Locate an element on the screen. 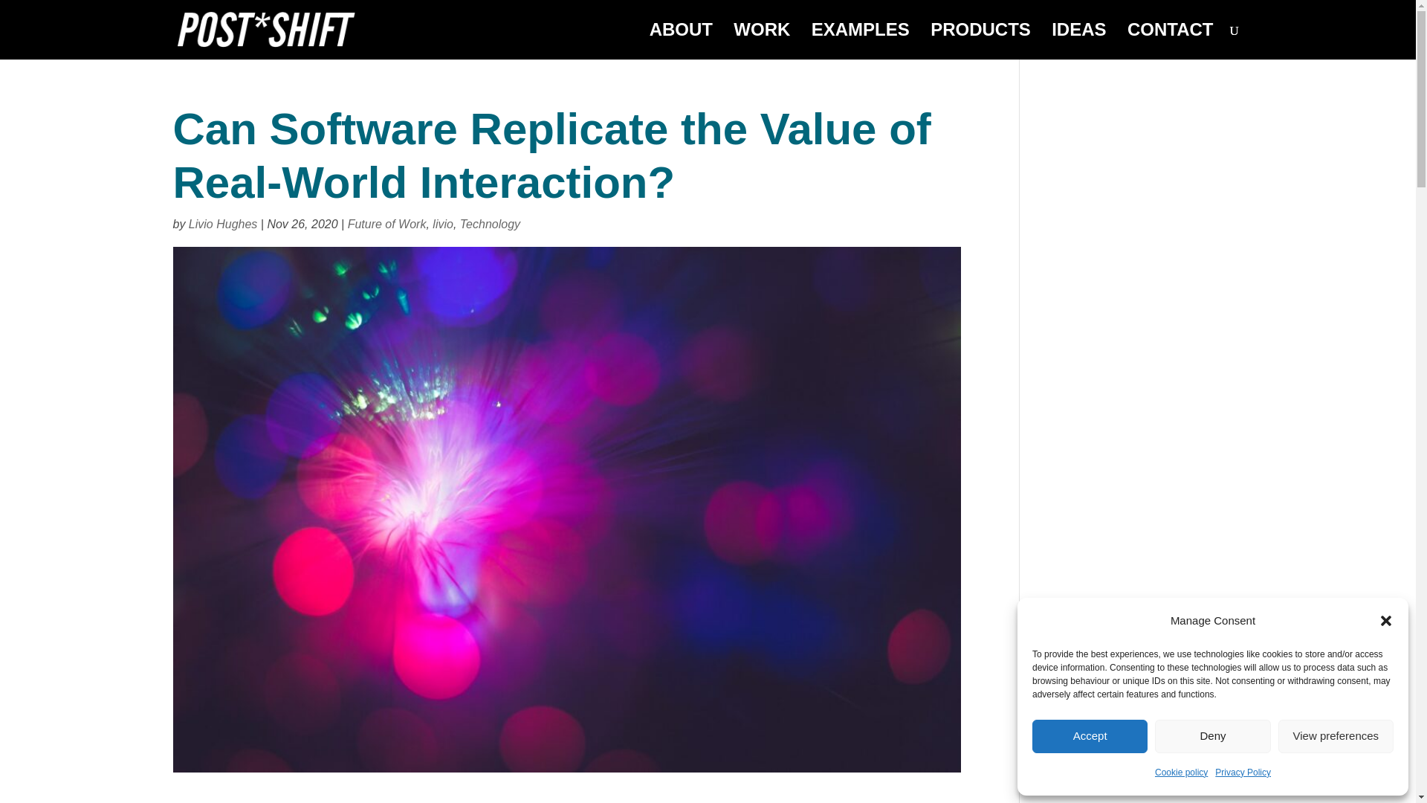 The image size is (1427, 803). WORK is located at coordinates (761, 42).